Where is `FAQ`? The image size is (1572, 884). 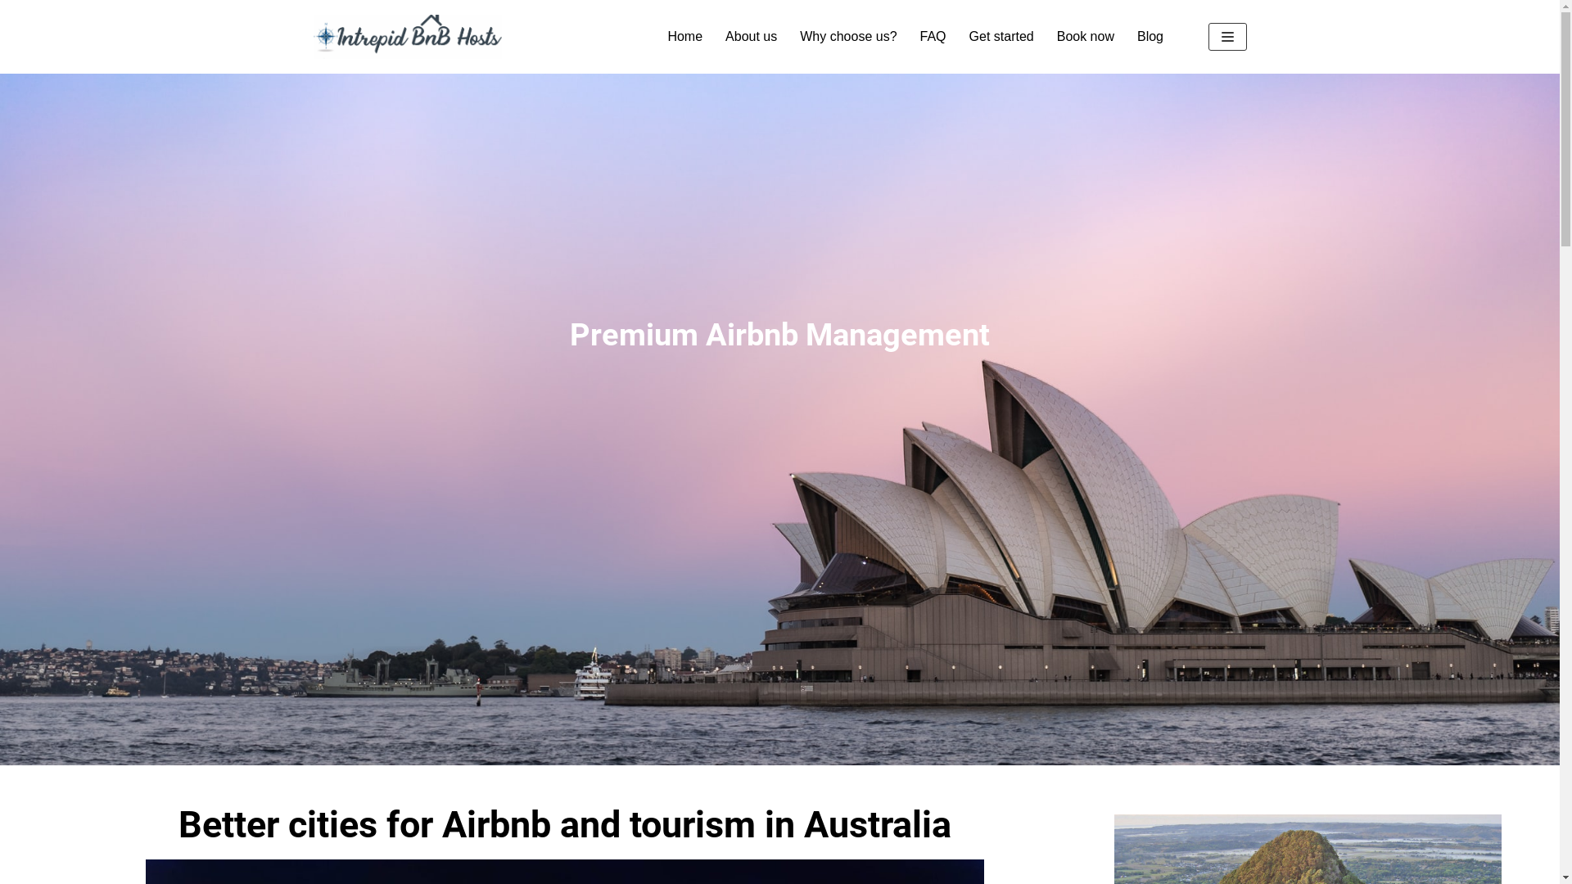
FAQ is located at coordinates (933, 36).